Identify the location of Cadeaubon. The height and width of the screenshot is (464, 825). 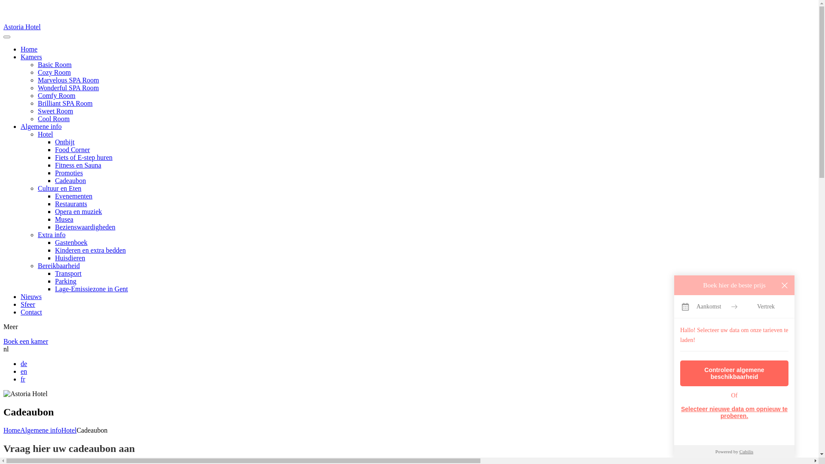
(70, 180).